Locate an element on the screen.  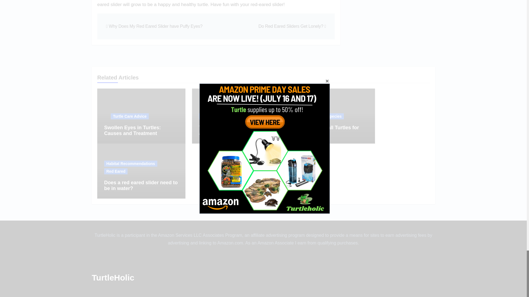
Permalink to: Things to Know Before Buying a Turtle is located at coordinates (235, 130).